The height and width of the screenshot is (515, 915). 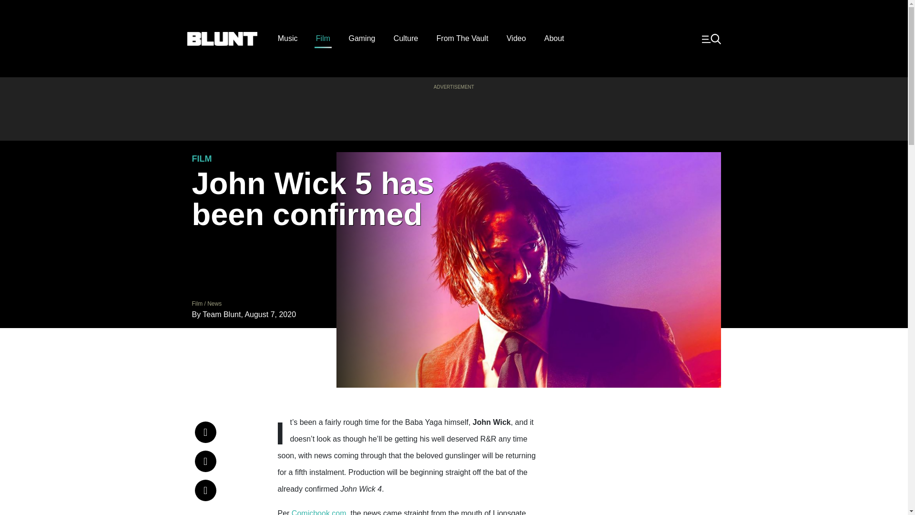 I want to click on August 7, 2020, so click(x=270, y=315).